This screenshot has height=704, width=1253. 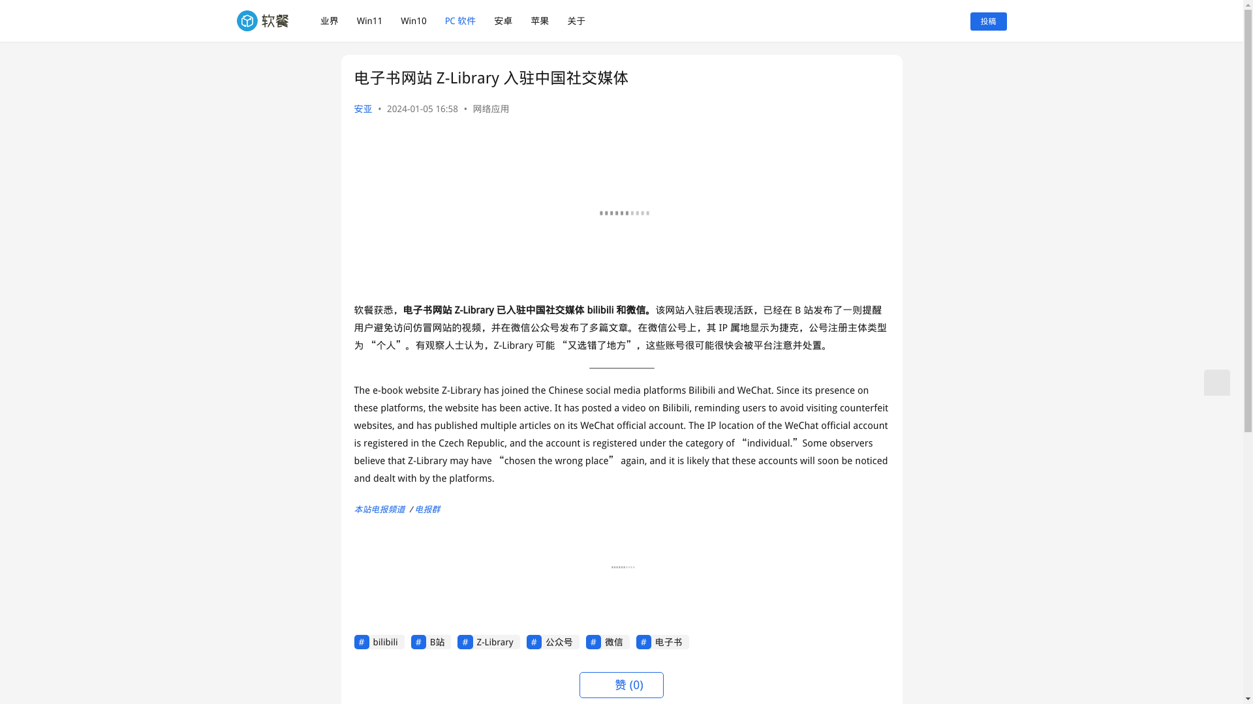 What do you see at coordinates (379, 641) in the screenshot?
I see `bilibili` at bounding box center [379, 641].